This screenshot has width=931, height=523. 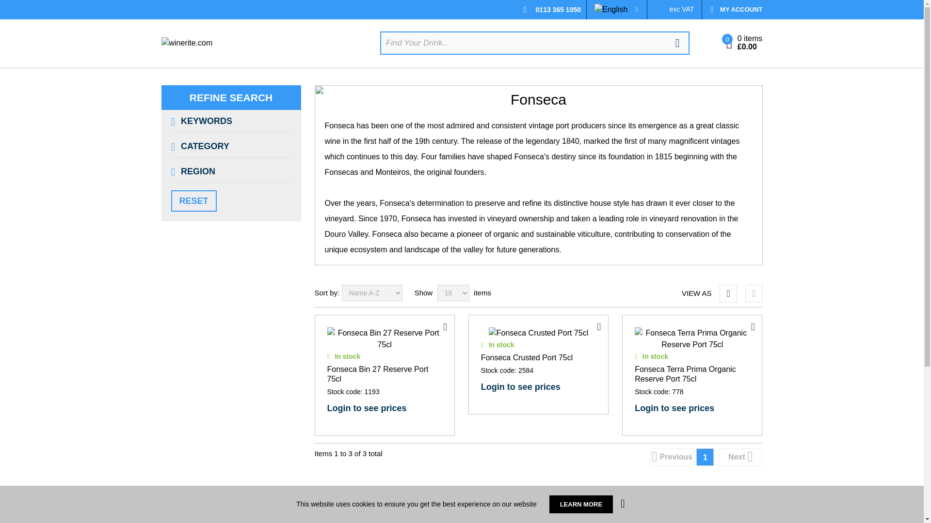 What do you see at coordinates (384, 339) in the screenshot?
I see `Fonseca Bin 27 Reserve Port 75cl` at bounding box center [384, 339].